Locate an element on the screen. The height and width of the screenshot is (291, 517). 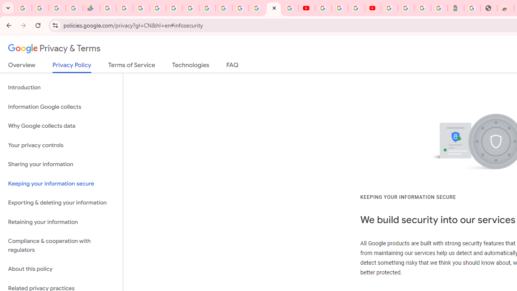
Google Workspace Admin Community is located at coordinates (23, 8).